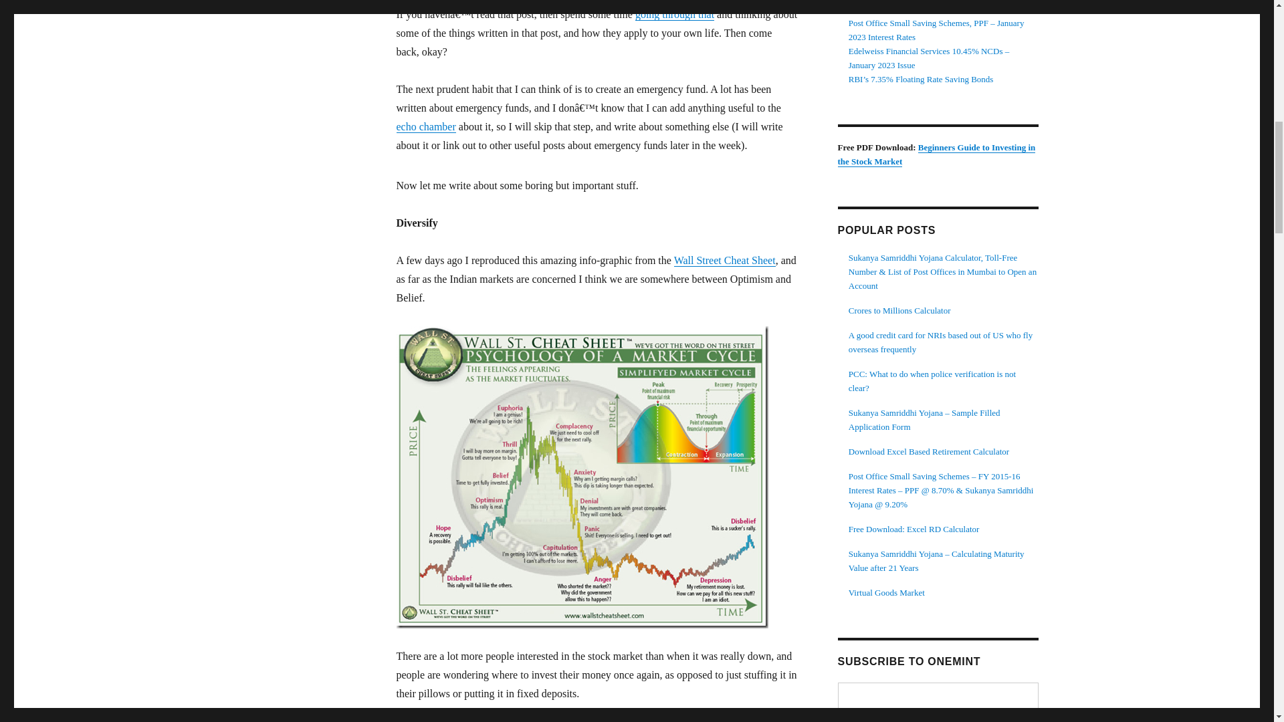 The image size is (1284, 722). Describe the element at coordinates (674, 14) in the screenshot. I see `going through that` at that location.